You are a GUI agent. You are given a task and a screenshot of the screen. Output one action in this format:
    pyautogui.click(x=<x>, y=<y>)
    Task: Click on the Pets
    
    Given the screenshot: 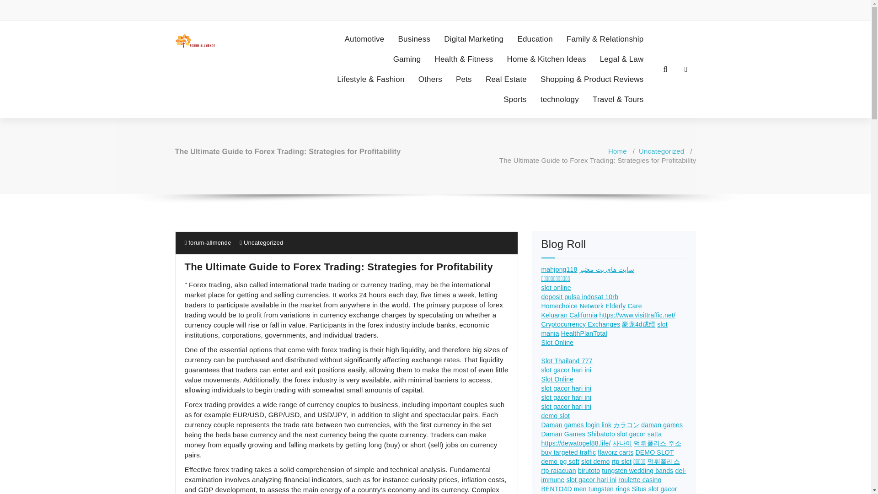 What is the action you would take?
    pyautogui.click(x=464, y=80)
    